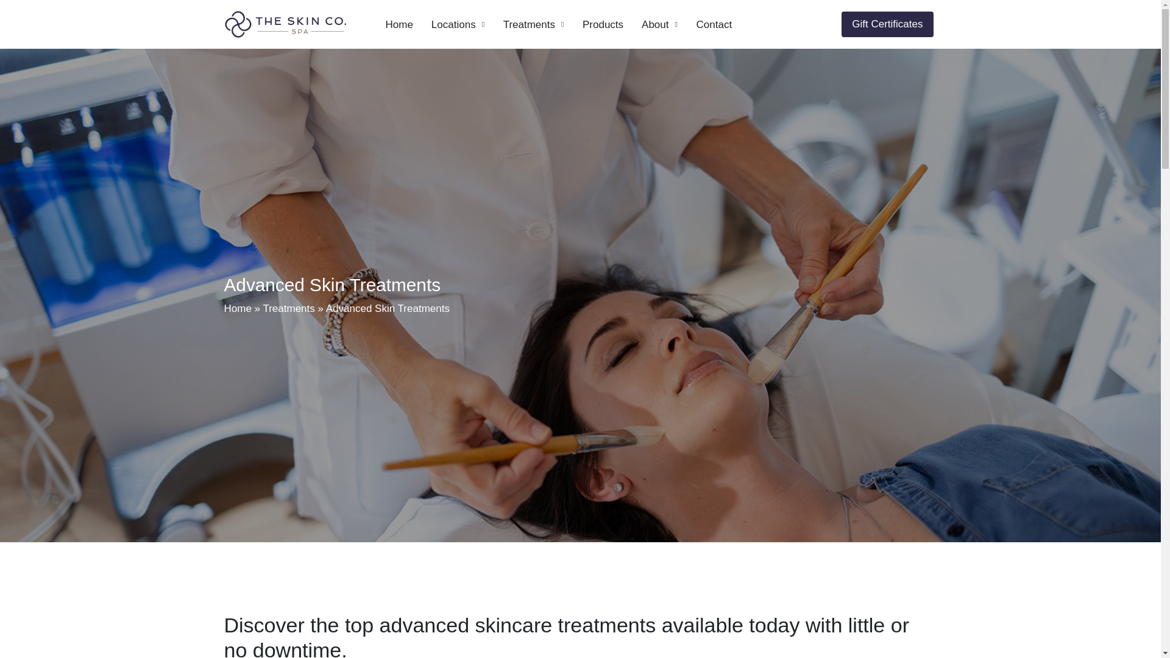 The height and width of the screenshot is (658, 1170). Describe the element at coordinates (458, 24) in the screenshot. I see `Locations` at that location.